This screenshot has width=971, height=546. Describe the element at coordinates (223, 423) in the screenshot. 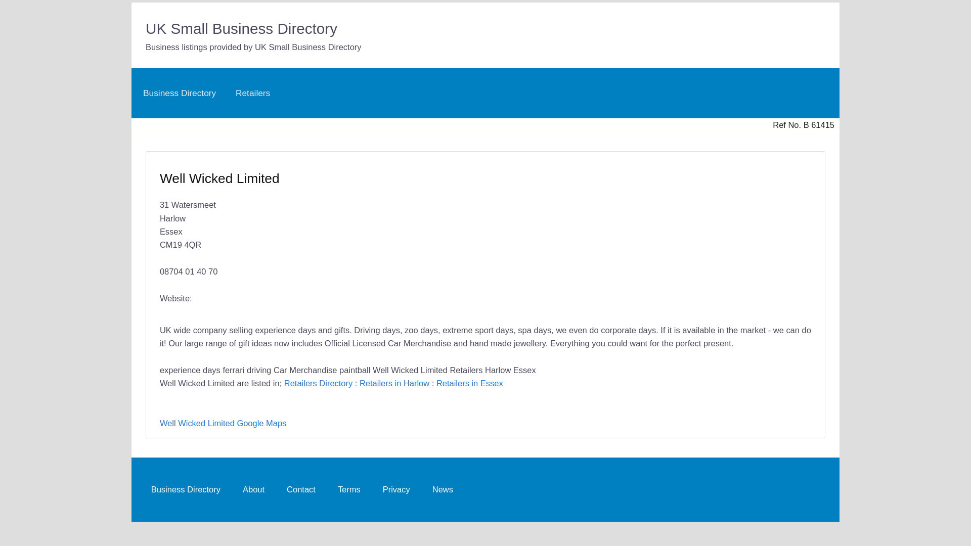

I see `Well Wicked Limited Google Maps` at that location.